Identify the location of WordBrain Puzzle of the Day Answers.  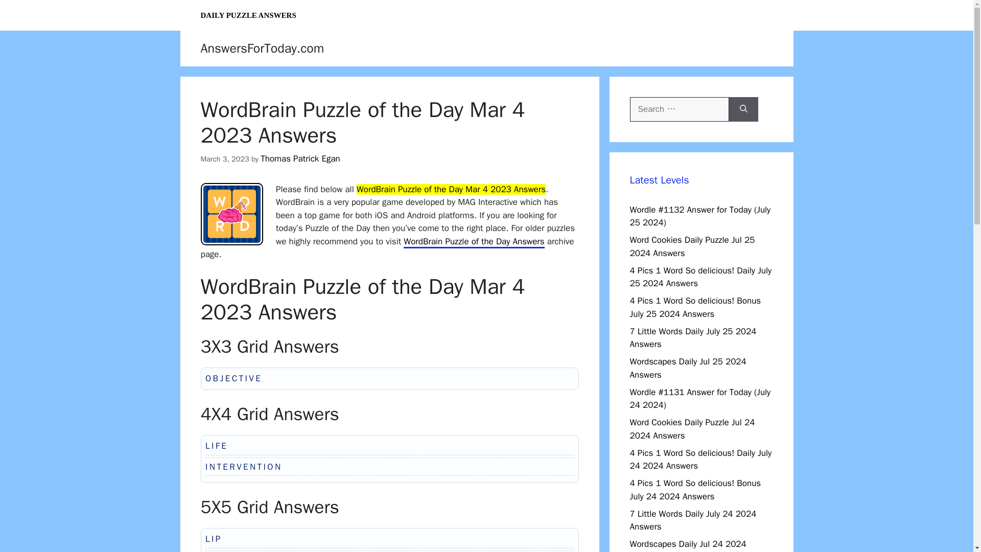
(474, 242).